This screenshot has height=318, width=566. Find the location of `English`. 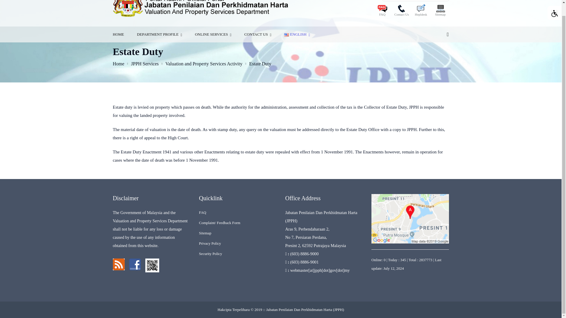

English is located at coordinates (286, 35).